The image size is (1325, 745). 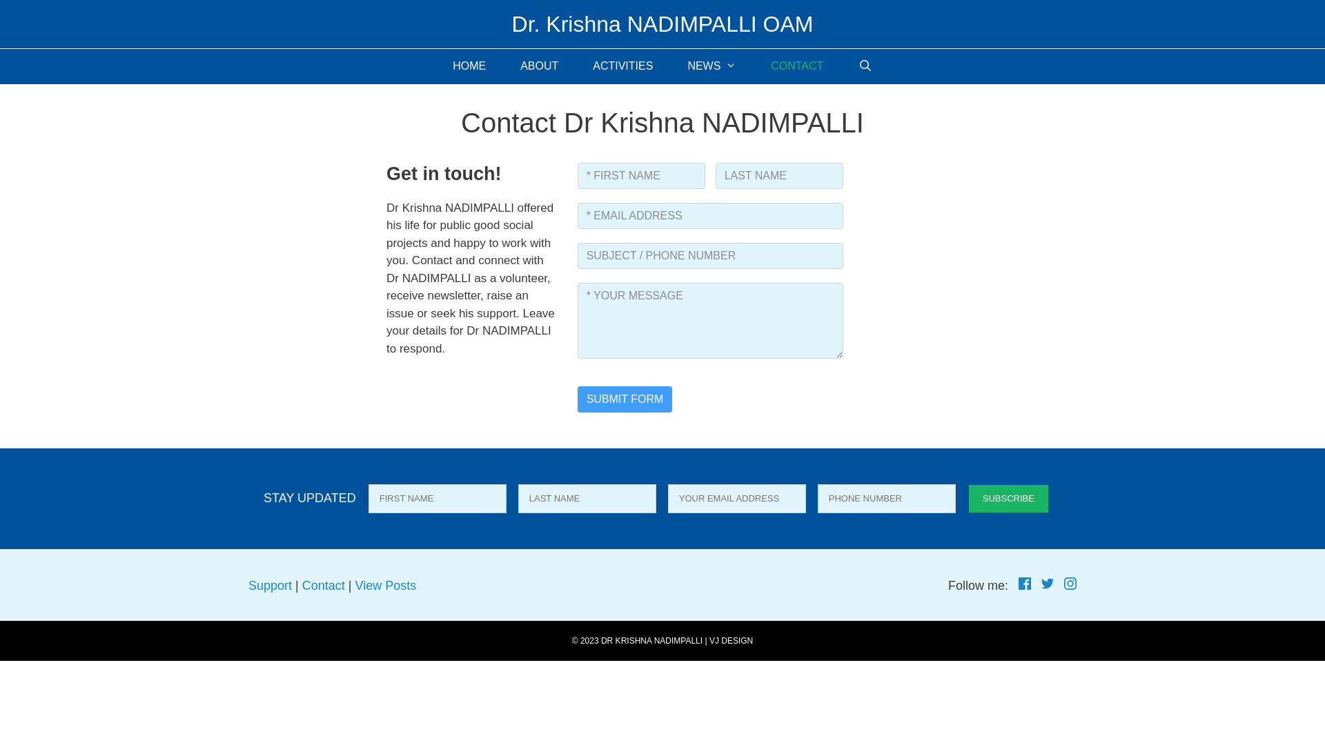 I want to click on Support, so click(x=271, y=586).